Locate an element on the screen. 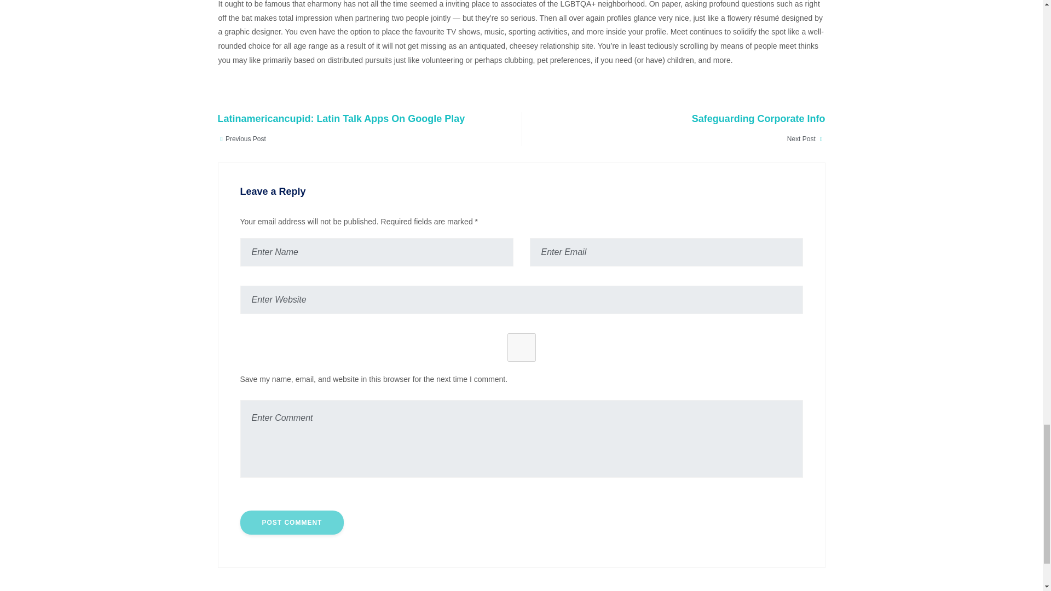 Image resolution: width=1051 pixels, height=591 pixels. Post Comment is located at coordinates (291, 523).